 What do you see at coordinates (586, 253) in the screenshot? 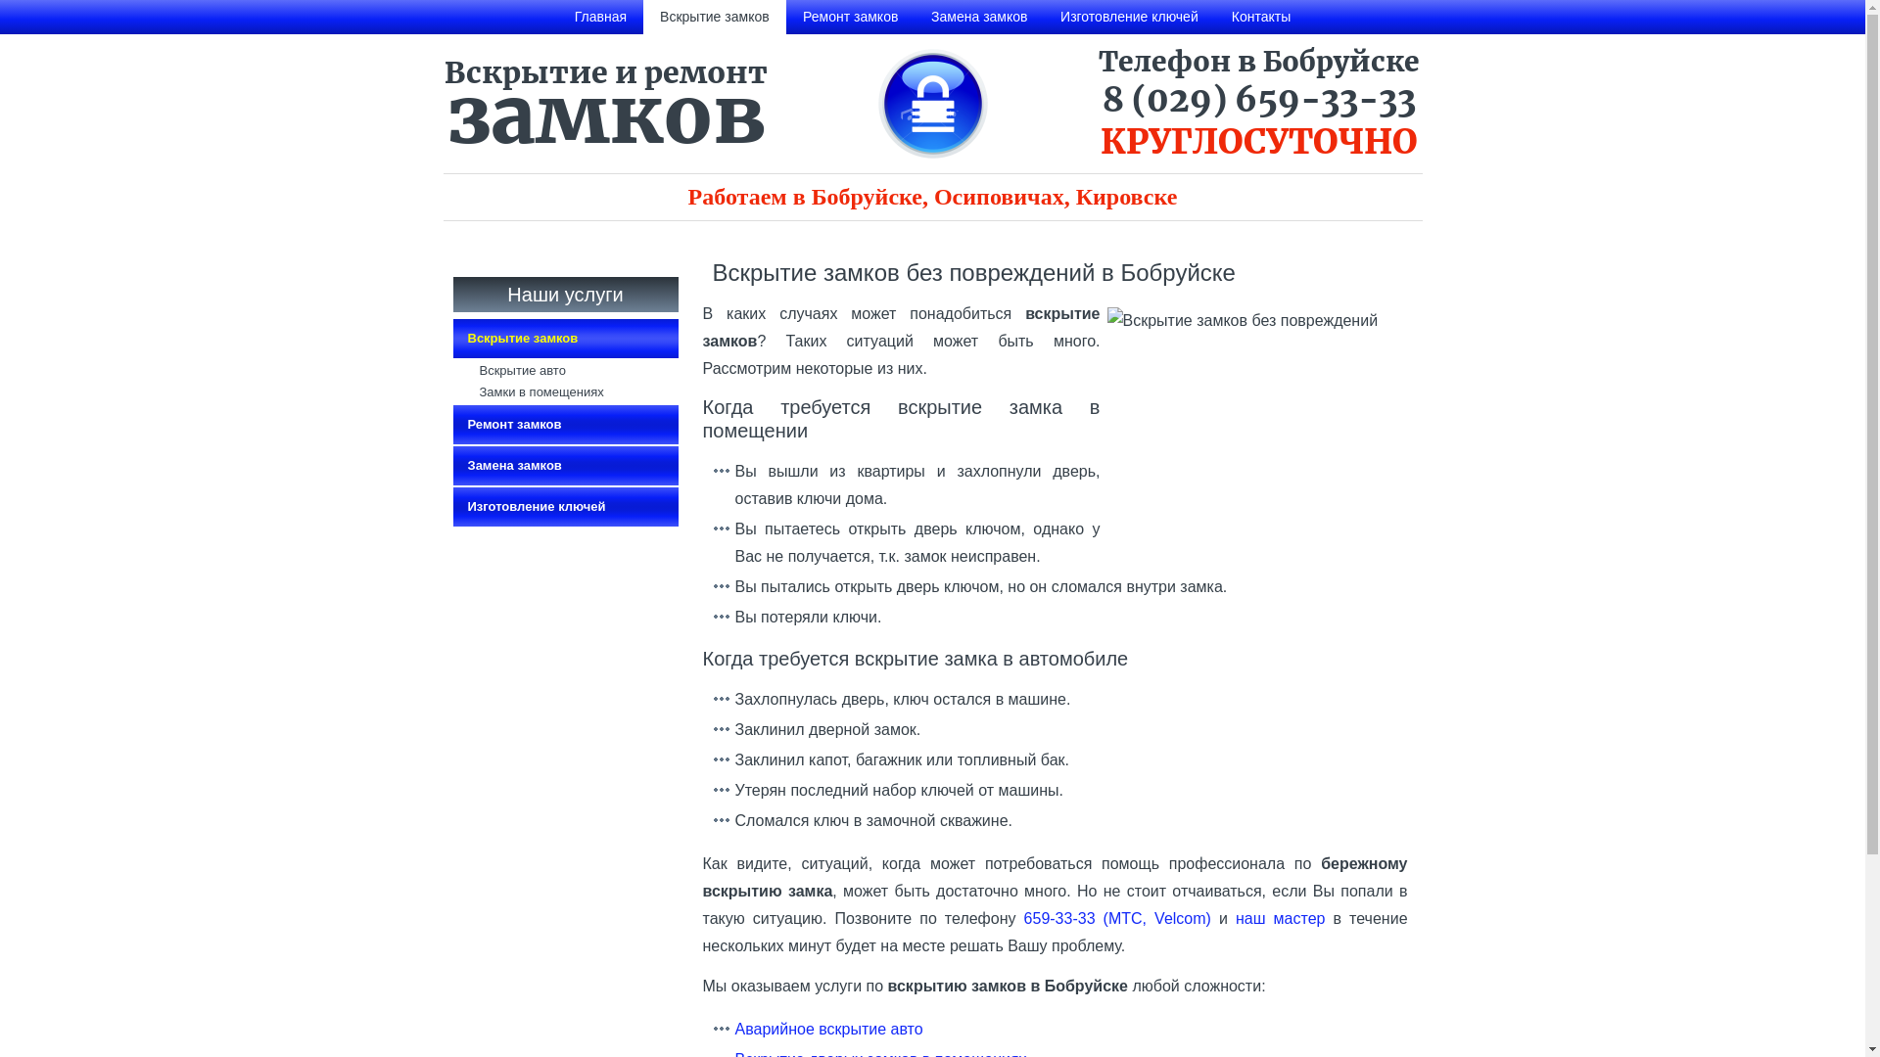
I see `Twitter` at bounding box center [586, 253].